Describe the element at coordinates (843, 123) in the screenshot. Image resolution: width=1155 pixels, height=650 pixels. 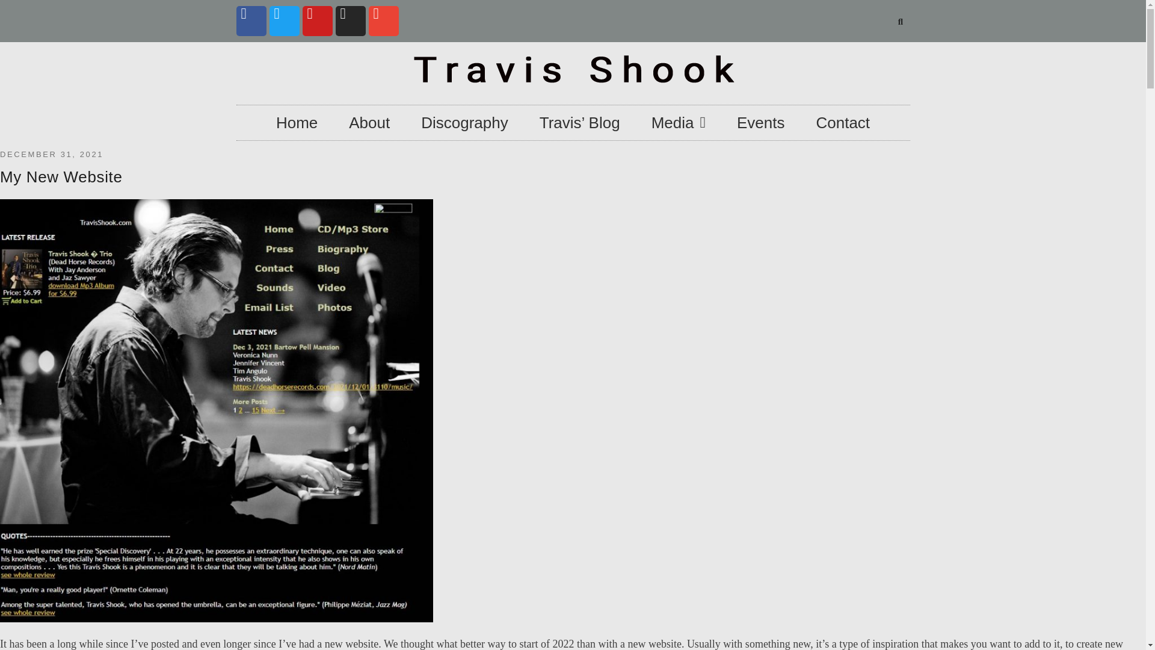
I see `Contact` at that location.